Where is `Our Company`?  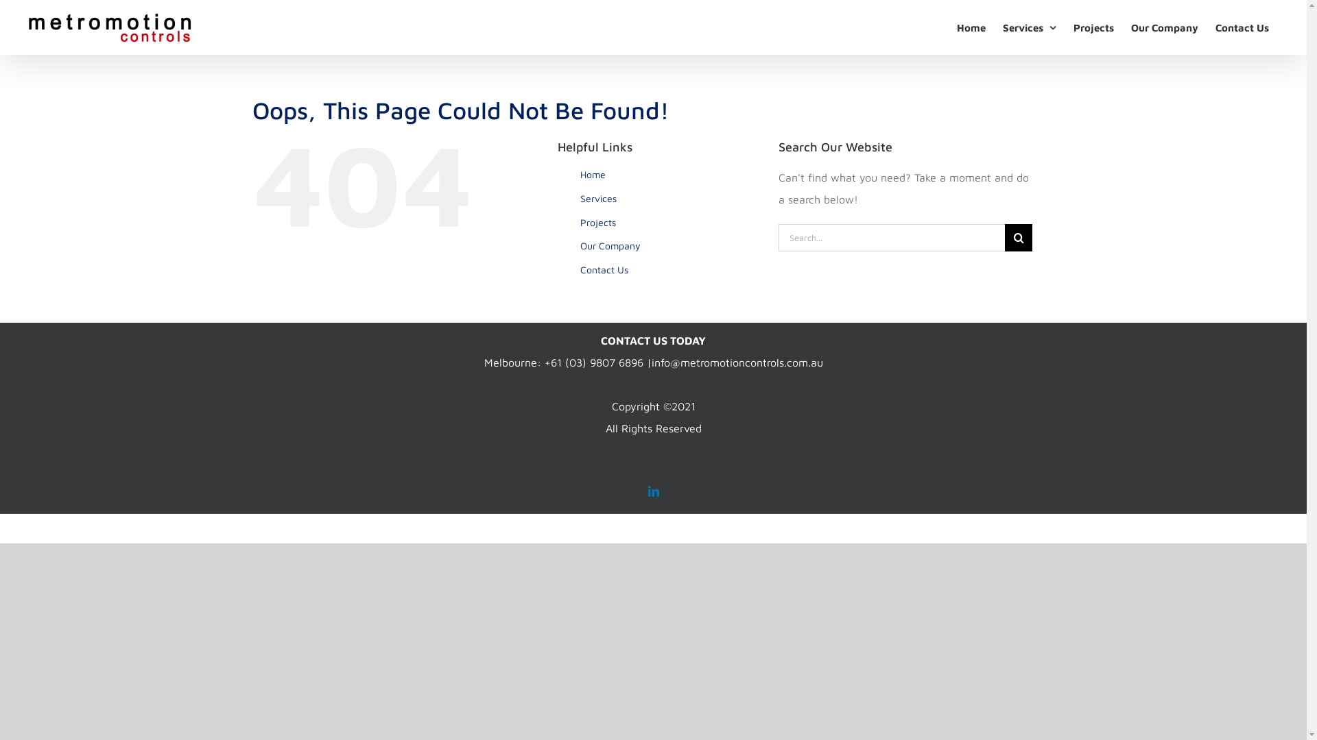
Our Company is located at coordinates (610, 245).